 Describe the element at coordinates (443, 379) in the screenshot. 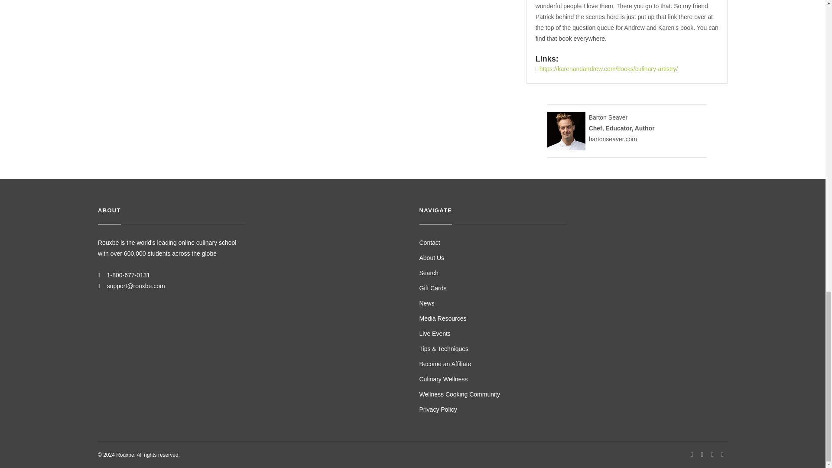

I see `Culinary Wellness` at that location.